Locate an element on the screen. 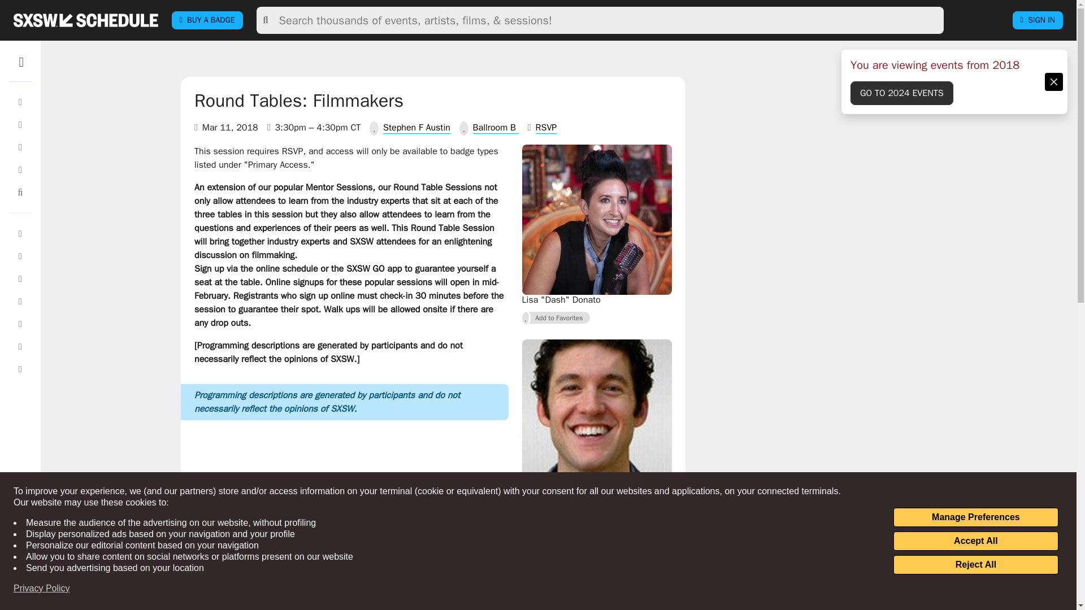 The image size is (1085, 610). Accept All is located at coordinates (975, 541).